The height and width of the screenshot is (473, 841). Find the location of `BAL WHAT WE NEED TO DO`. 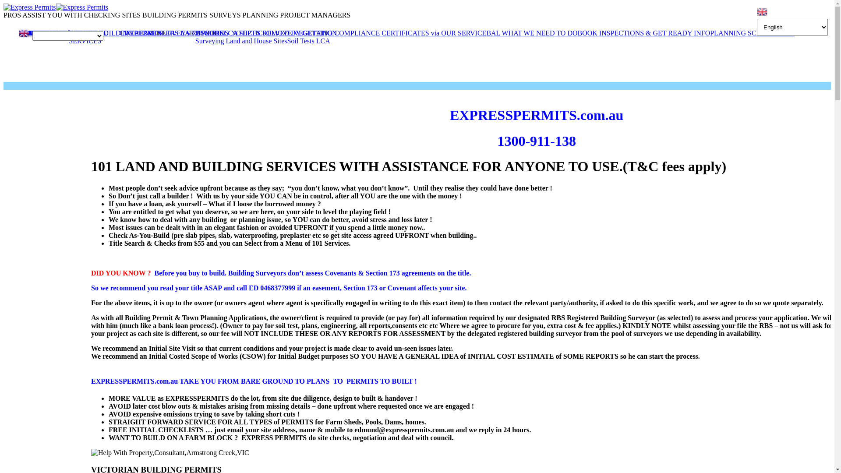

BAL WHAT WE NEED TO DO is located at coordinates (532, 33).